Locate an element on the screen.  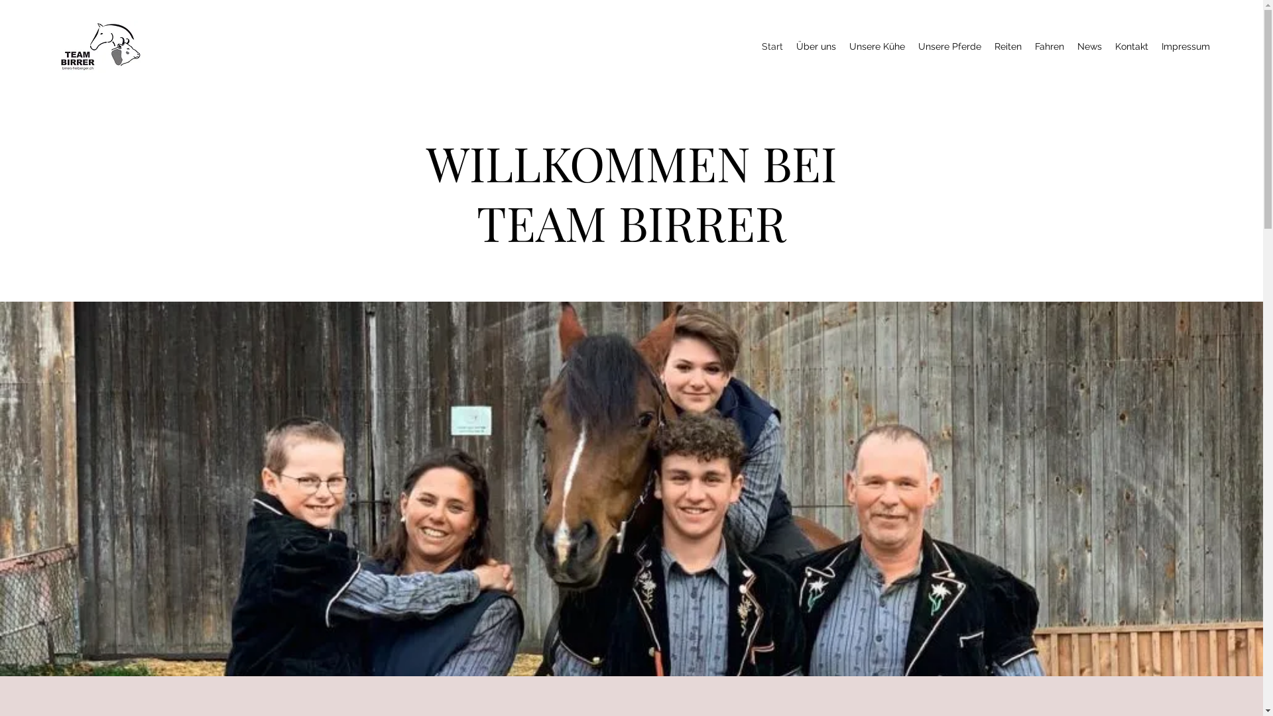
Unsere Pferde is located at coordinates (949, 46).